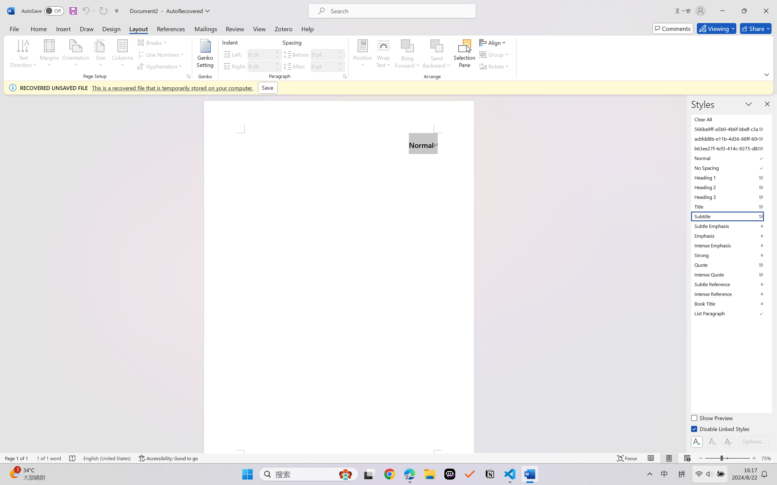  Describe the element at coordinates (260, 54) in the screenshot. I see `Indent Left` at that location.